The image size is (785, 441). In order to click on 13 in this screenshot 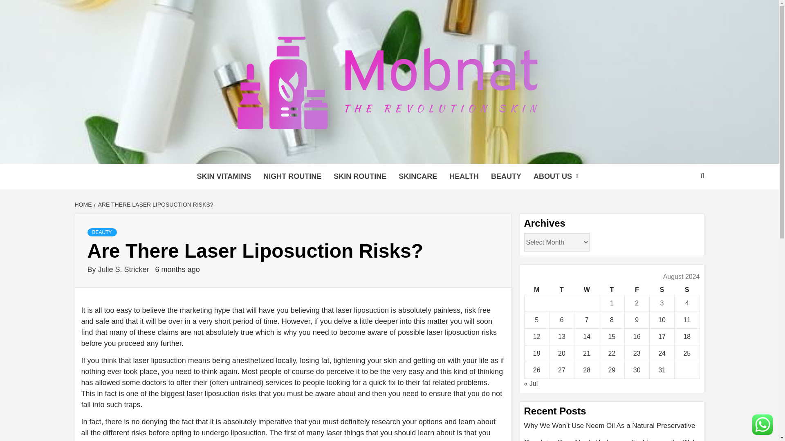, I will do `click(562, 336)`.